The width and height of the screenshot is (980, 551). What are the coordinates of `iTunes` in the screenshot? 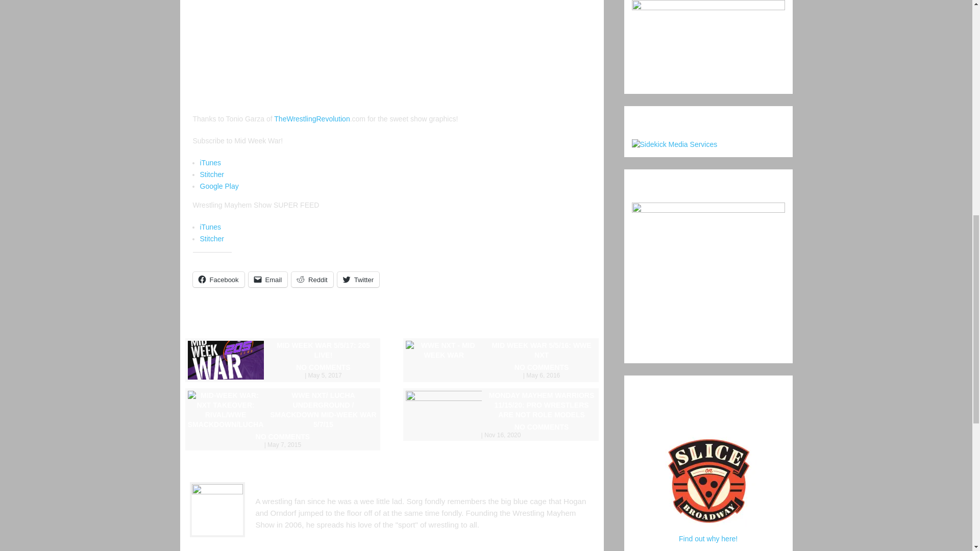 It's located at (210, 227).